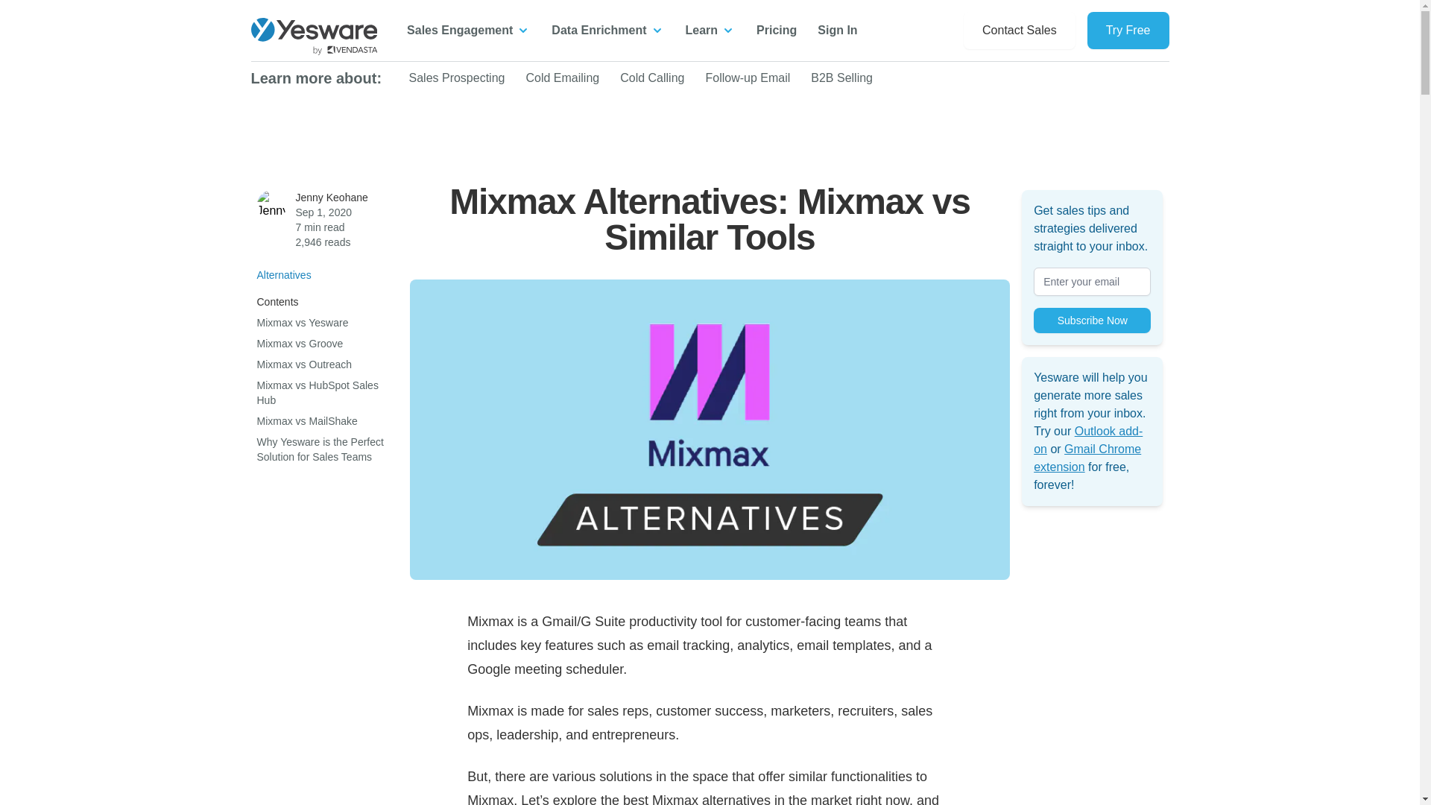  Describe the element at coordinates (651, 78) in the screenshot. I see `Cold Calling` at that location.